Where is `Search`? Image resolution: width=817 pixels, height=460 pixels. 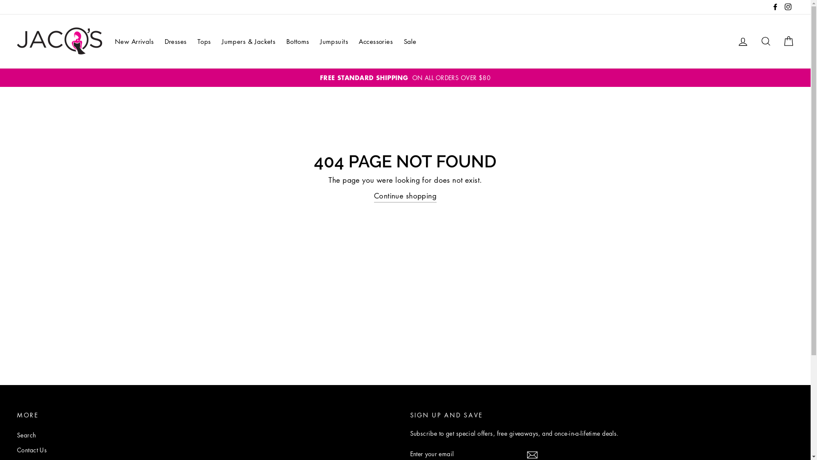 Search is located at coordinates (766, 42).